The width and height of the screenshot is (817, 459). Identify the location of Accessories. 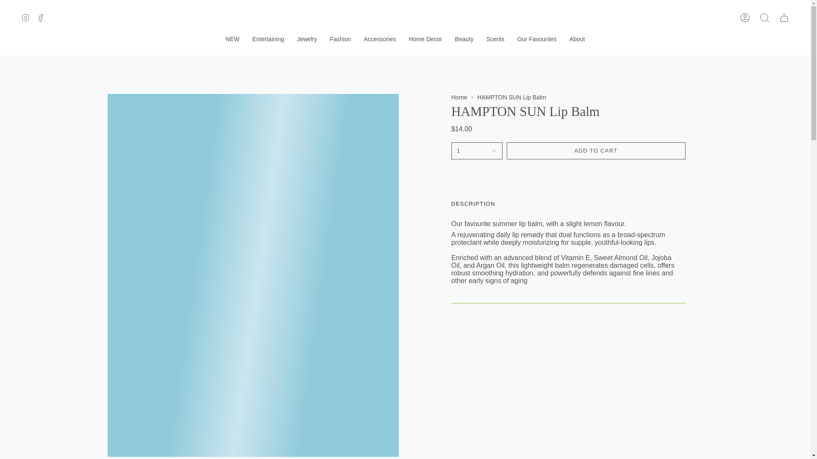
(380, 39).